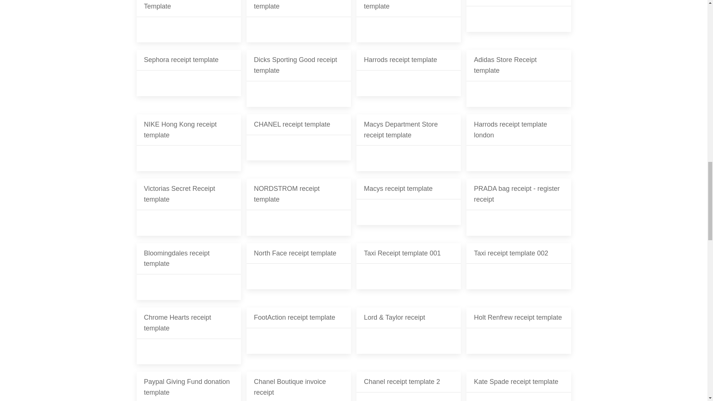 This screenshot has height=401, width=713. Describe the element at coordinates (299, 143) in the screenshot. I see `CHANEL receipt template` at that location.